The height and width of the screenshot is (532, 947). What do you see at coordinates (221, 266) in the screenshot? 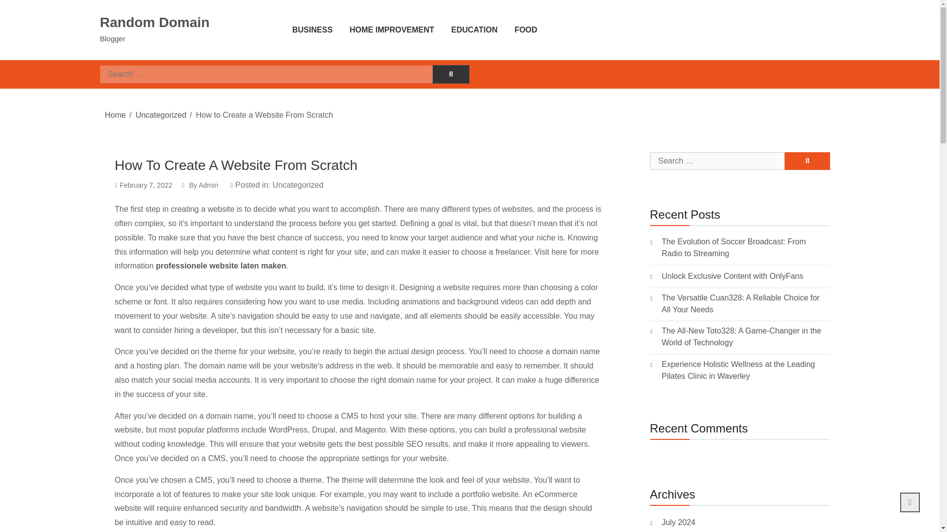
I see `professionele website laten maken` at bounding box center [221, 266].